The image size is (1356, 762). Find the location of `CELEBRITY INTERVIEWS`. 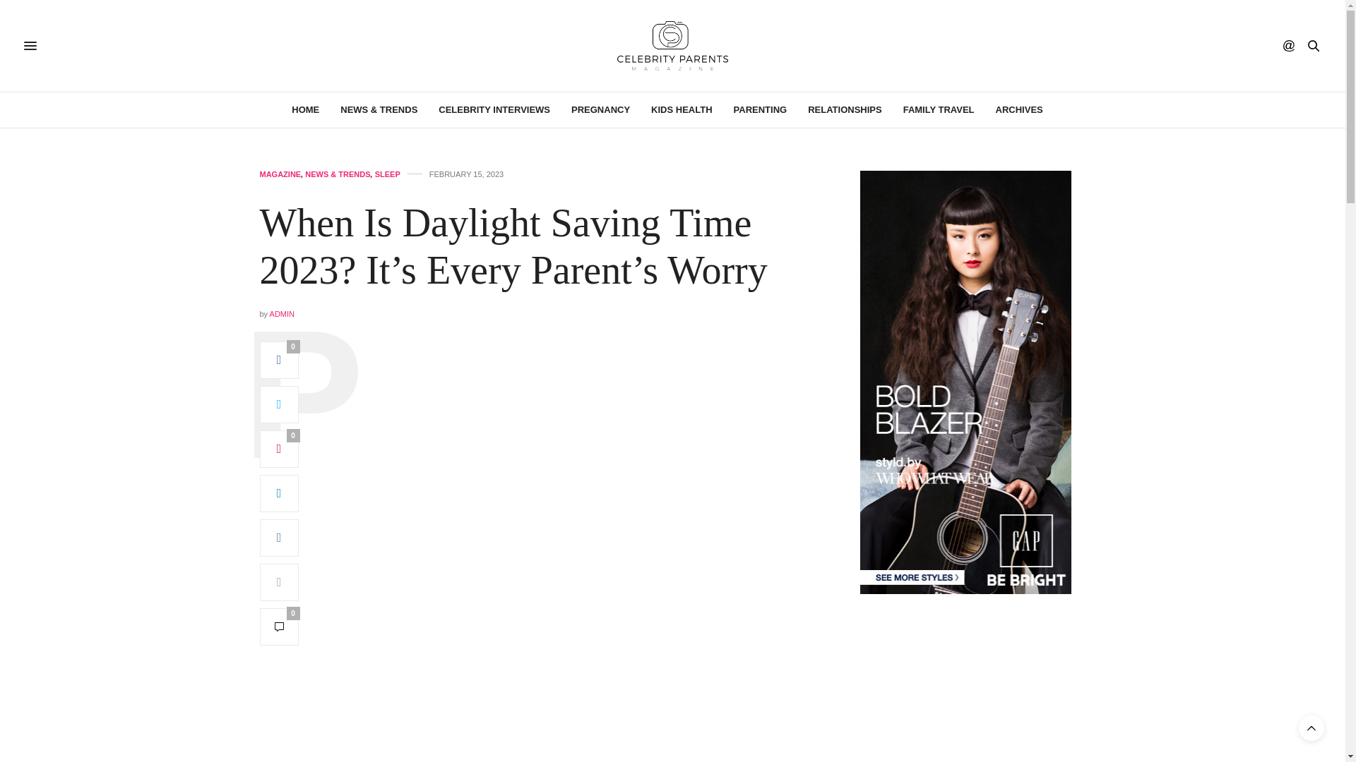

CELEBRITY INTERVIEWS is located at coordinates (494, 110).